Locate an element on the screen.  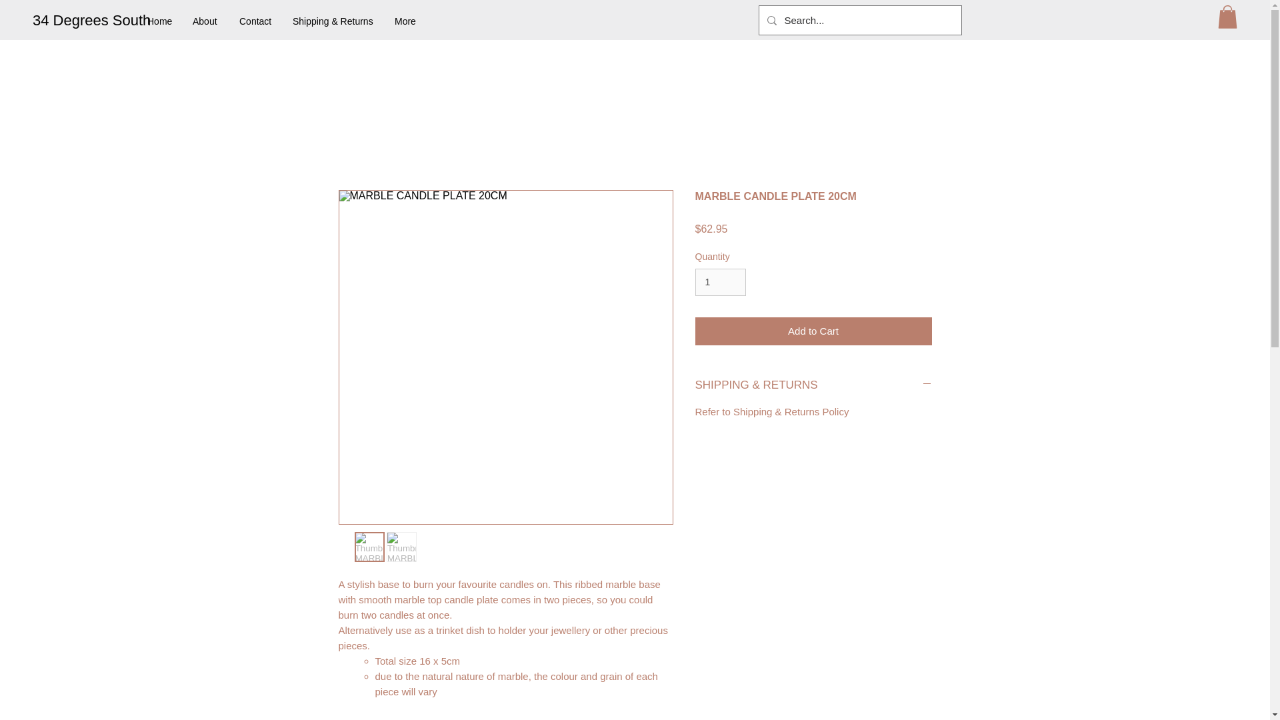
About is located at coordinates (205, 21).